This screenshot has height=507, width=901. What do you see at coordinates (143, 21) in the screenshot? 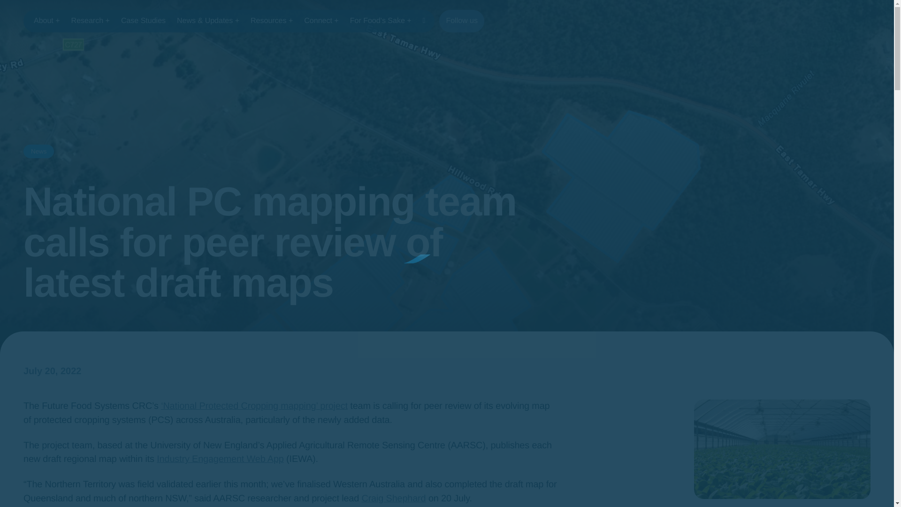
I see `Case Studies` at bounding box center [143, 21].